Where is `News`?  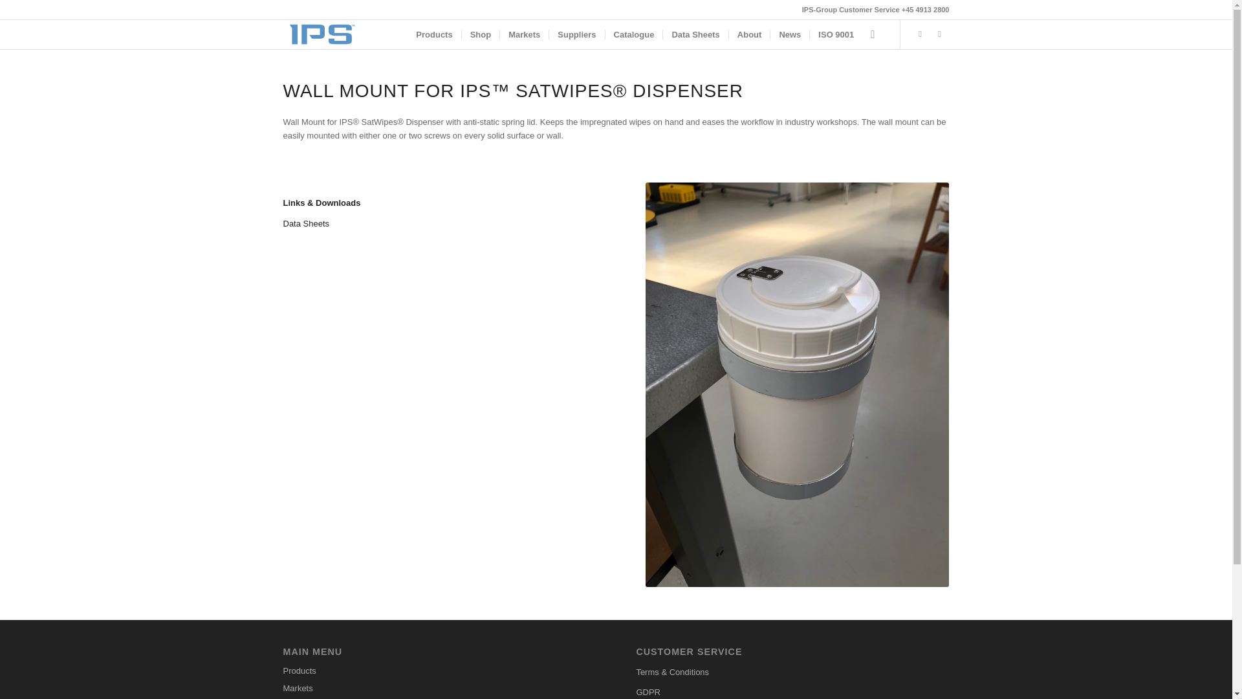 News is located at coordinates (789, 34).